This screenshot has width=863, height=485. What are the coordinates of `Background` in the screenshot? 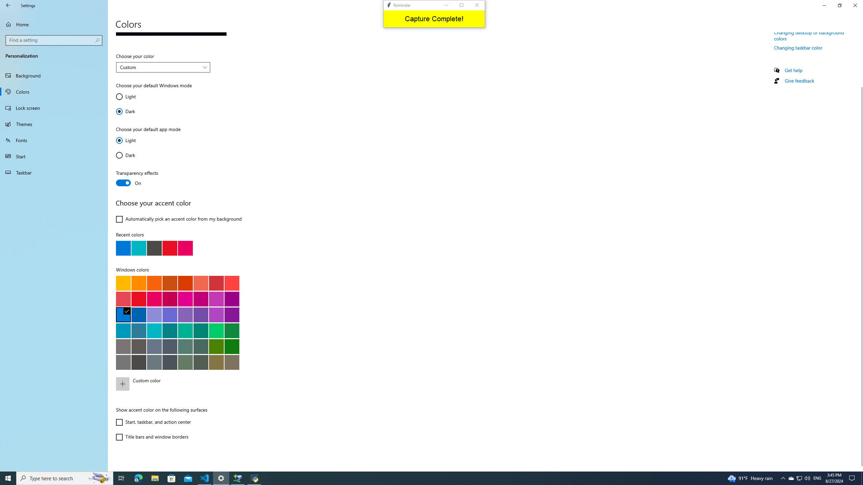 It's located at (54, 75).